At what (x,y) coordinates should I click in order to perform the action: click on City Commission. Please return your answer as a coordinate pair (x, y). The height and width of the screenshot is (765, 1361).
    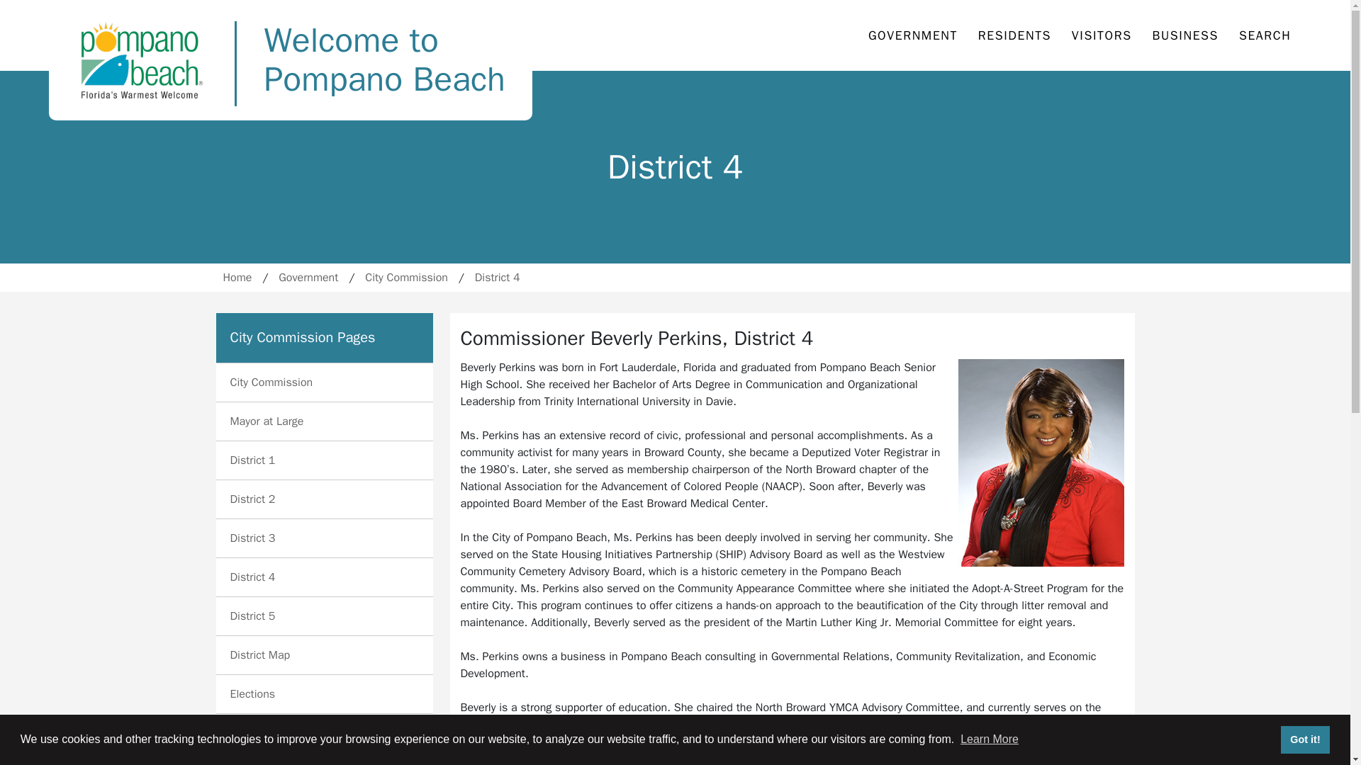
    Looking at the image, I should click on (271, 382).